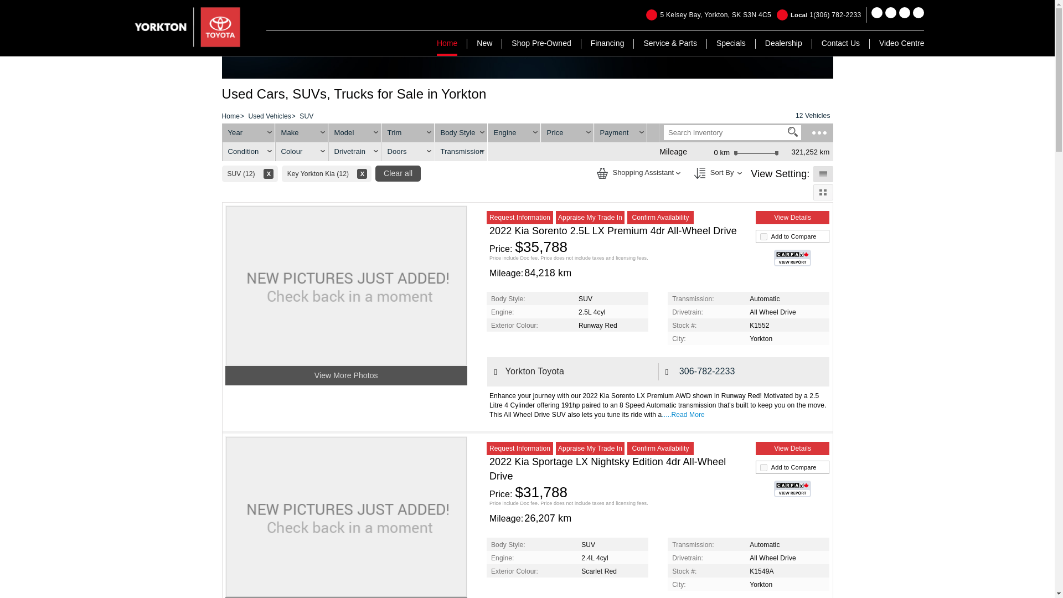 Image resolution: width=1063 pixels, height=598 pixels. What do you see at coordinates (602, 173) in the screenshot?
I see `Grid View` at bounding box center [602, 173].